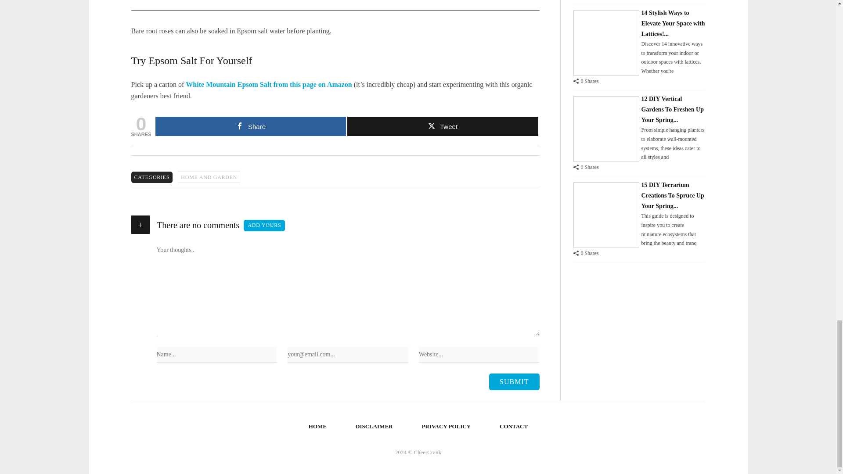 This screenshot has height=474, width=843. What do you see at coordinates (264, 226) in the screenshot?
I see `ADD YOURS` at bounding box center [264, 226].